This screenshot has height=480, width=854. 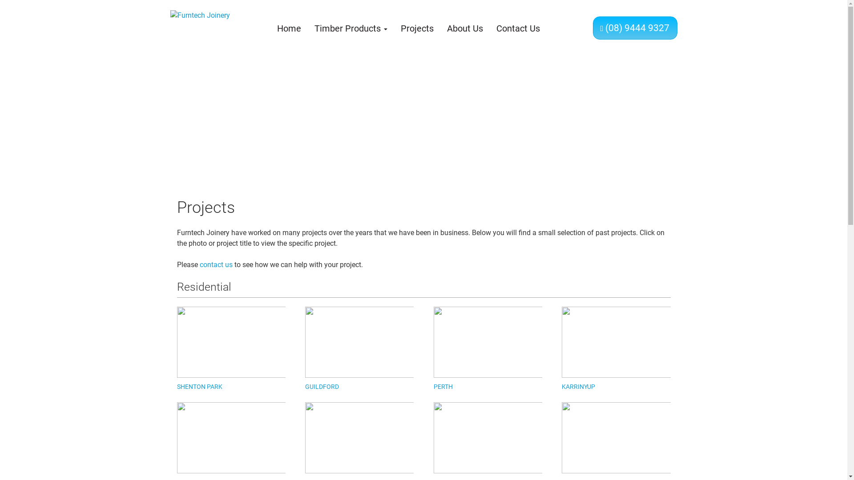 I want to click on Projects, so click(x=417, y=28).